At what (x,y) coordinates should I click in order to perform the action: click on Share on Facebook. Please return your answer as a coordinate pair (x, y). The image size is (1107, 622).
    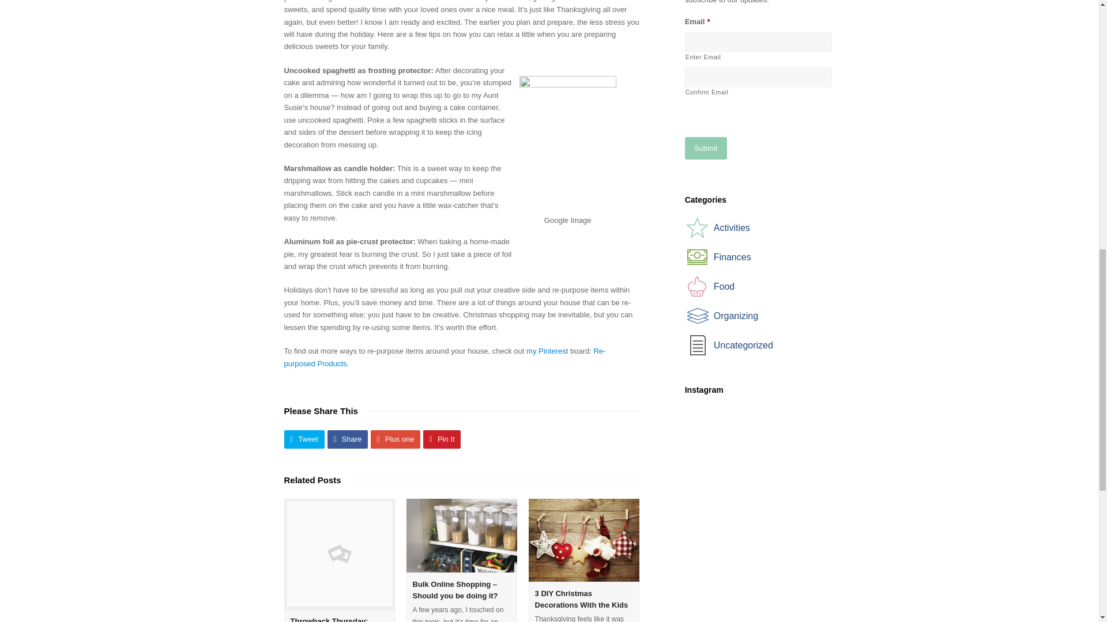
    Looking at the image, I should click on (347, 439).